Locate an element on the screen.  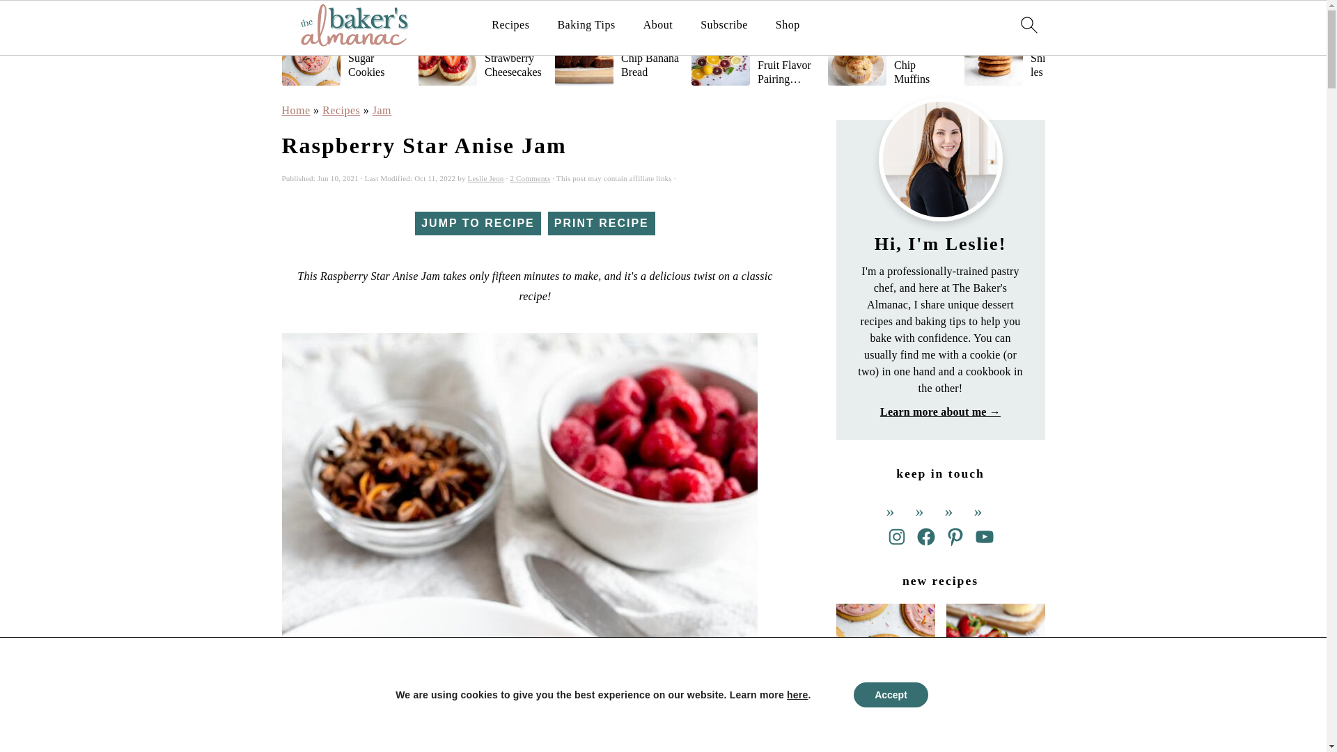
About is located at coordinates (658, 24).